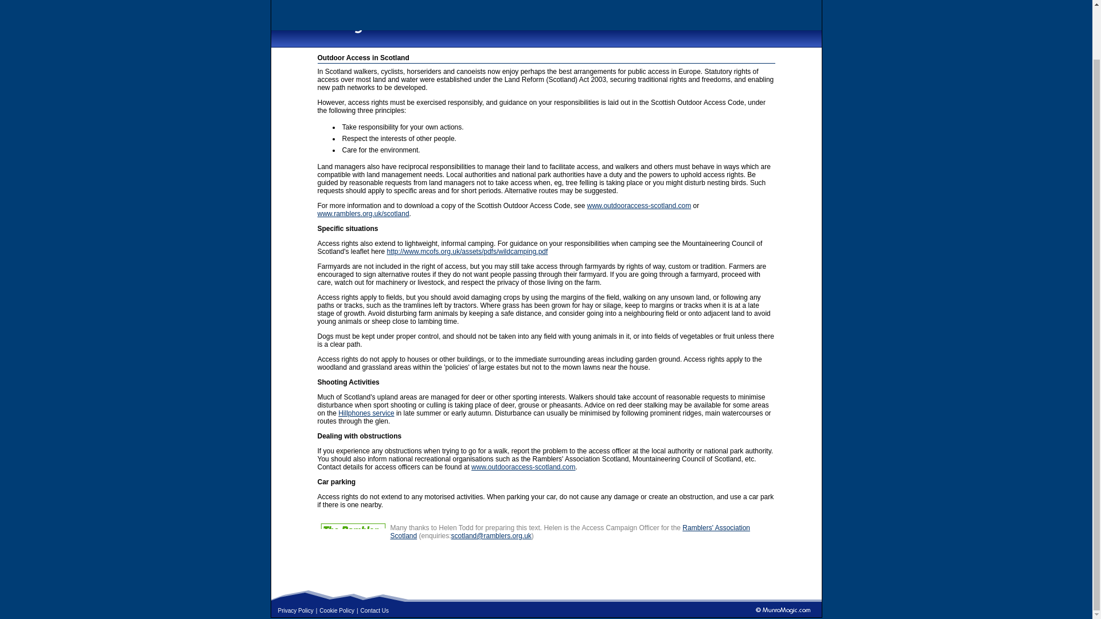 This screenshot has height=619, width=1101. What do you see at coordinates (374, 610) in the screenshot?
I see `Contact Us` at bounding box center [374, 610].